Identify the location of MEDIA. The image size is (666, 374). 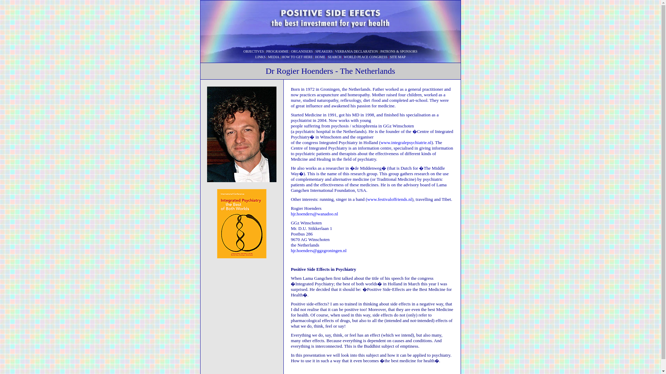
(273, 56).